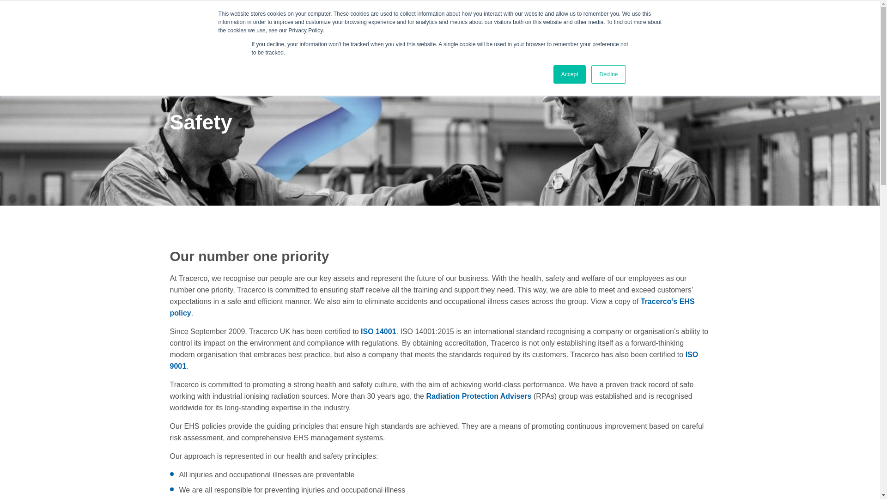  What do you see at coordinates (711, 23) in the screenshot?
I see `Downloads` at bounding box center [711, 23].